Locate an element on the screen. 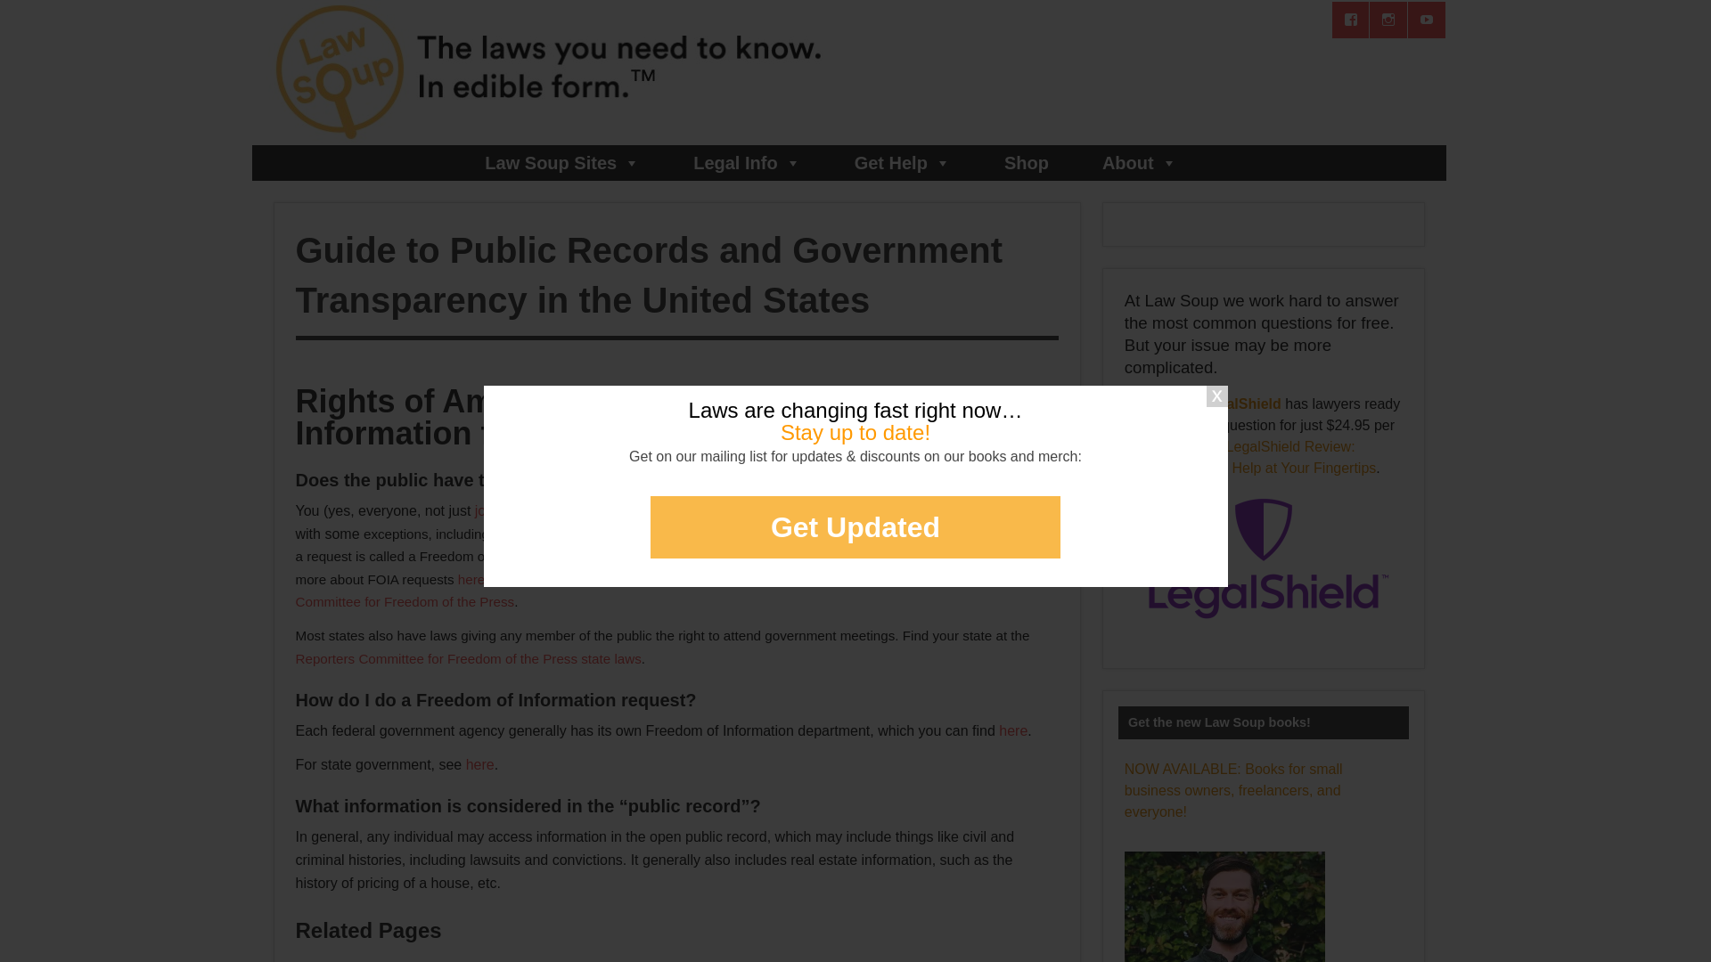 The image size is (1711, 962). Law Soup Sites is located at coordinates (561, 163).